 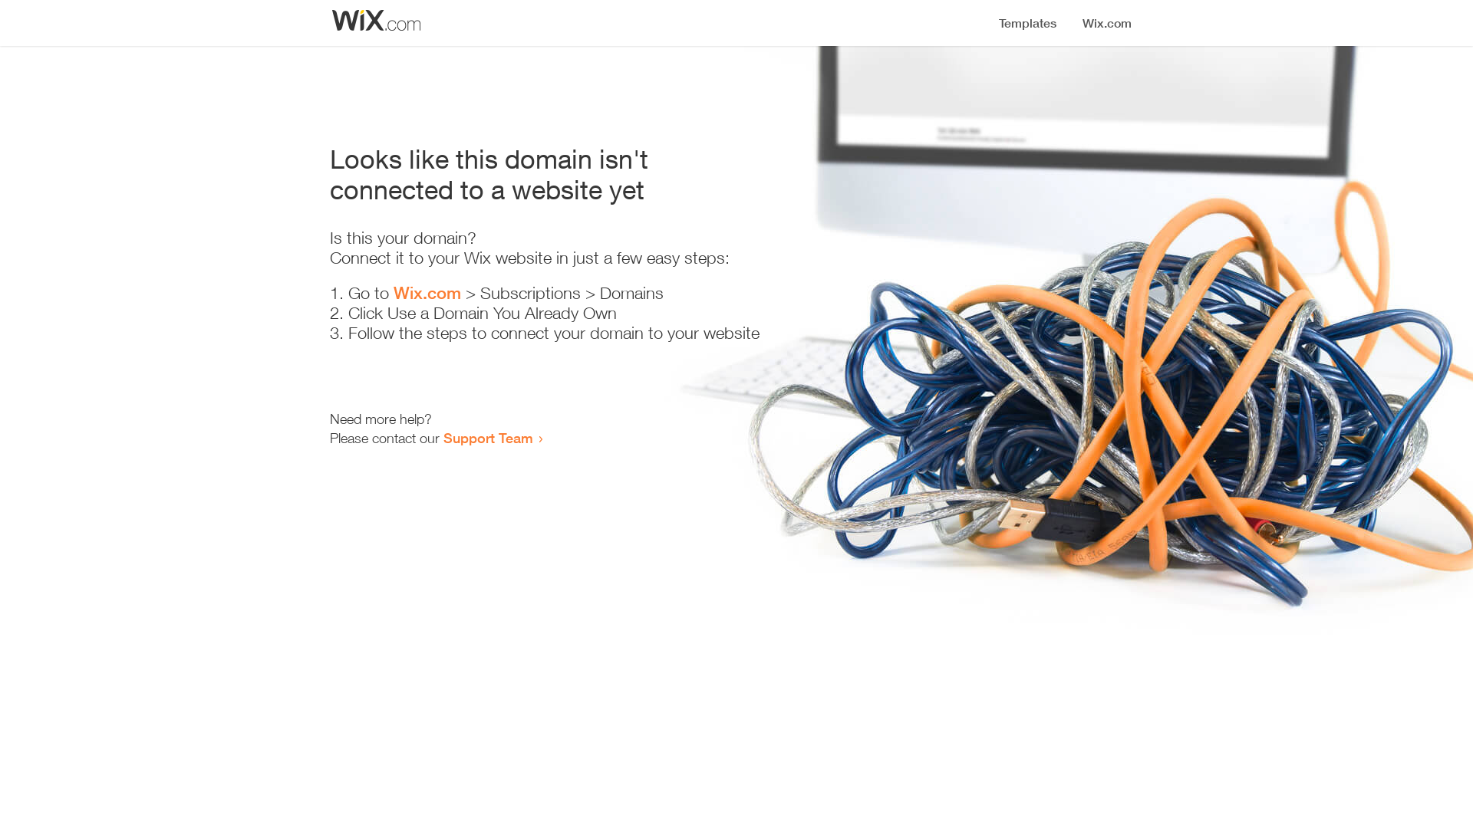 I want to click on Support Team, so click(x=488, y=438).